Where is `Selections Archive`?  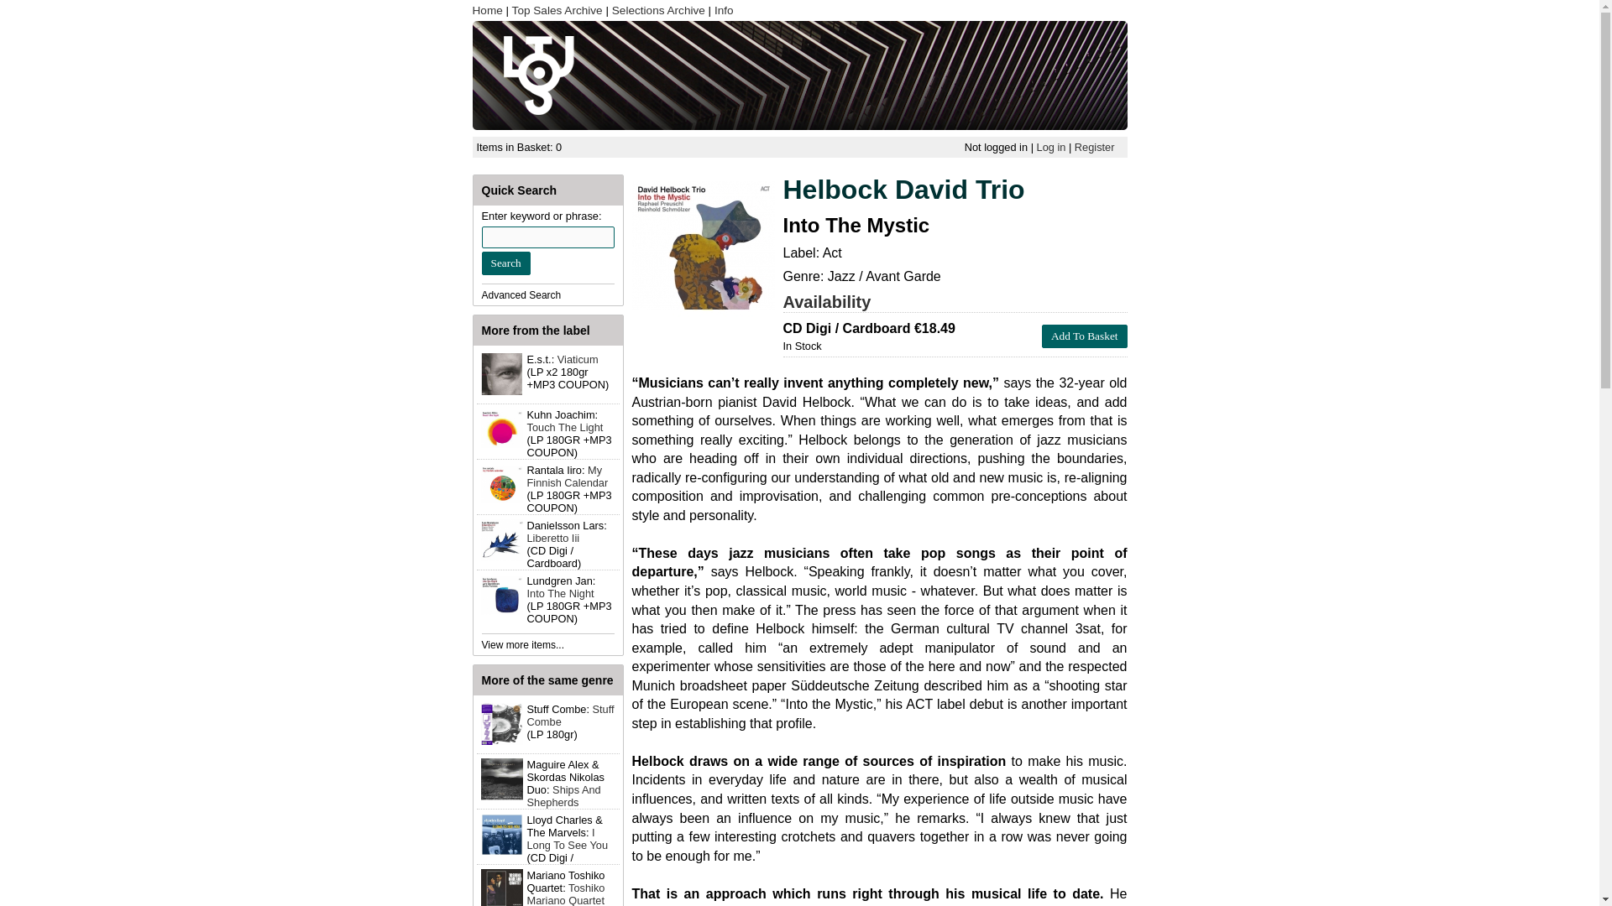
Selections Archive is located at coordinates (658, 10).